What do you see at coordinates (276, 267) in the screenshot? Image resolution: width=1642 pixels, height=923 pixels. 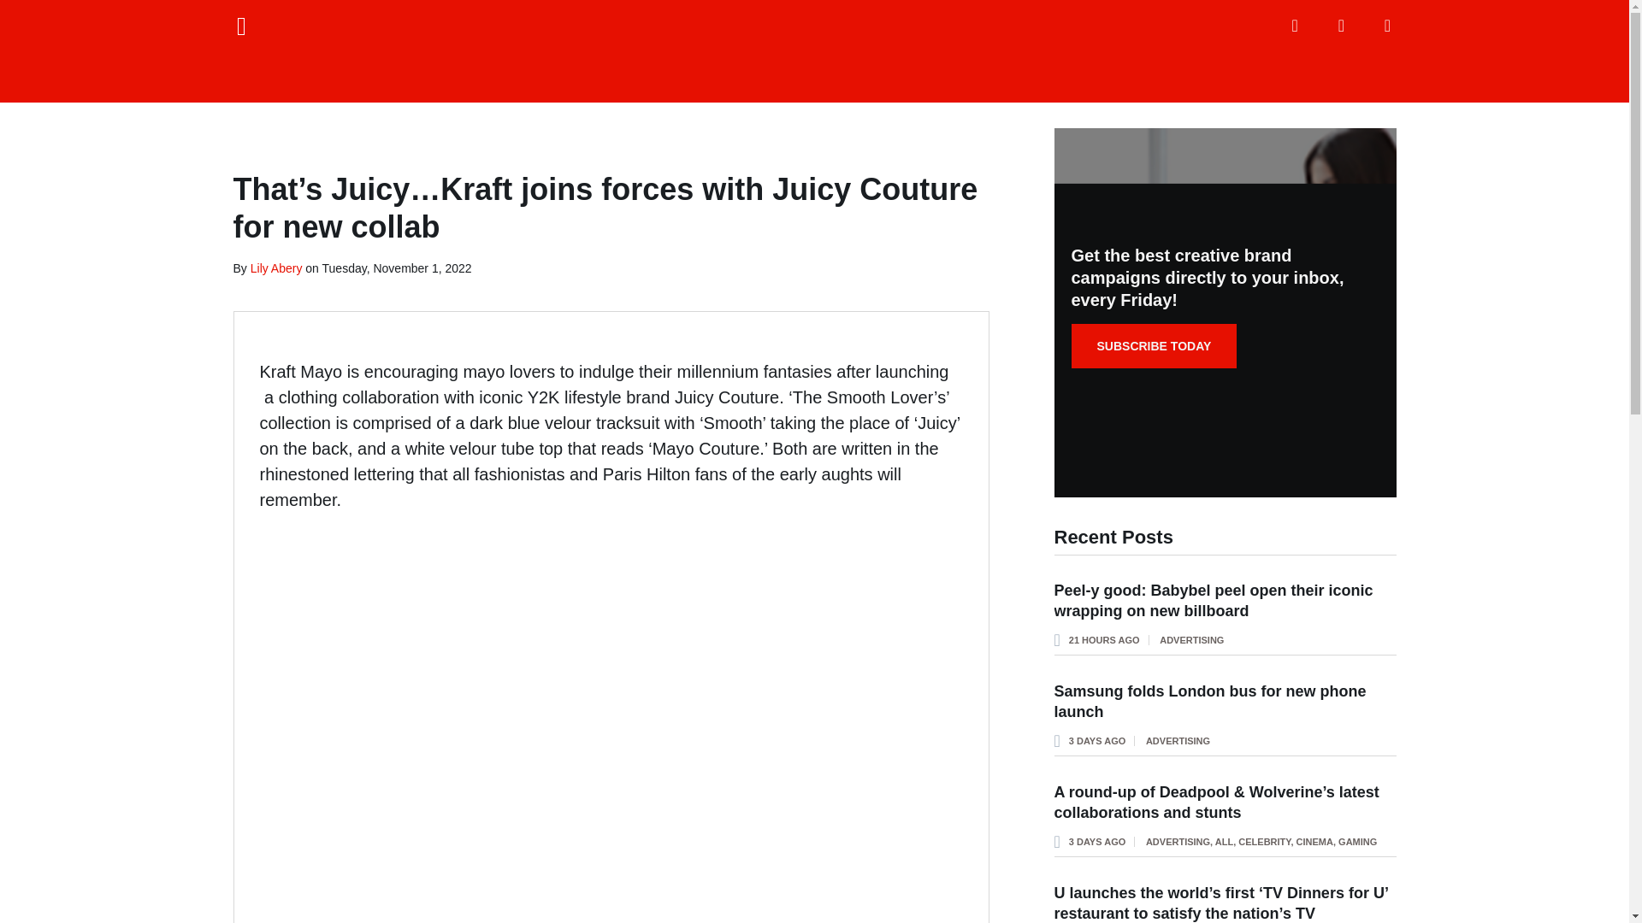 I see `Posts by Lily Abery` at bounding box center [276, 267].